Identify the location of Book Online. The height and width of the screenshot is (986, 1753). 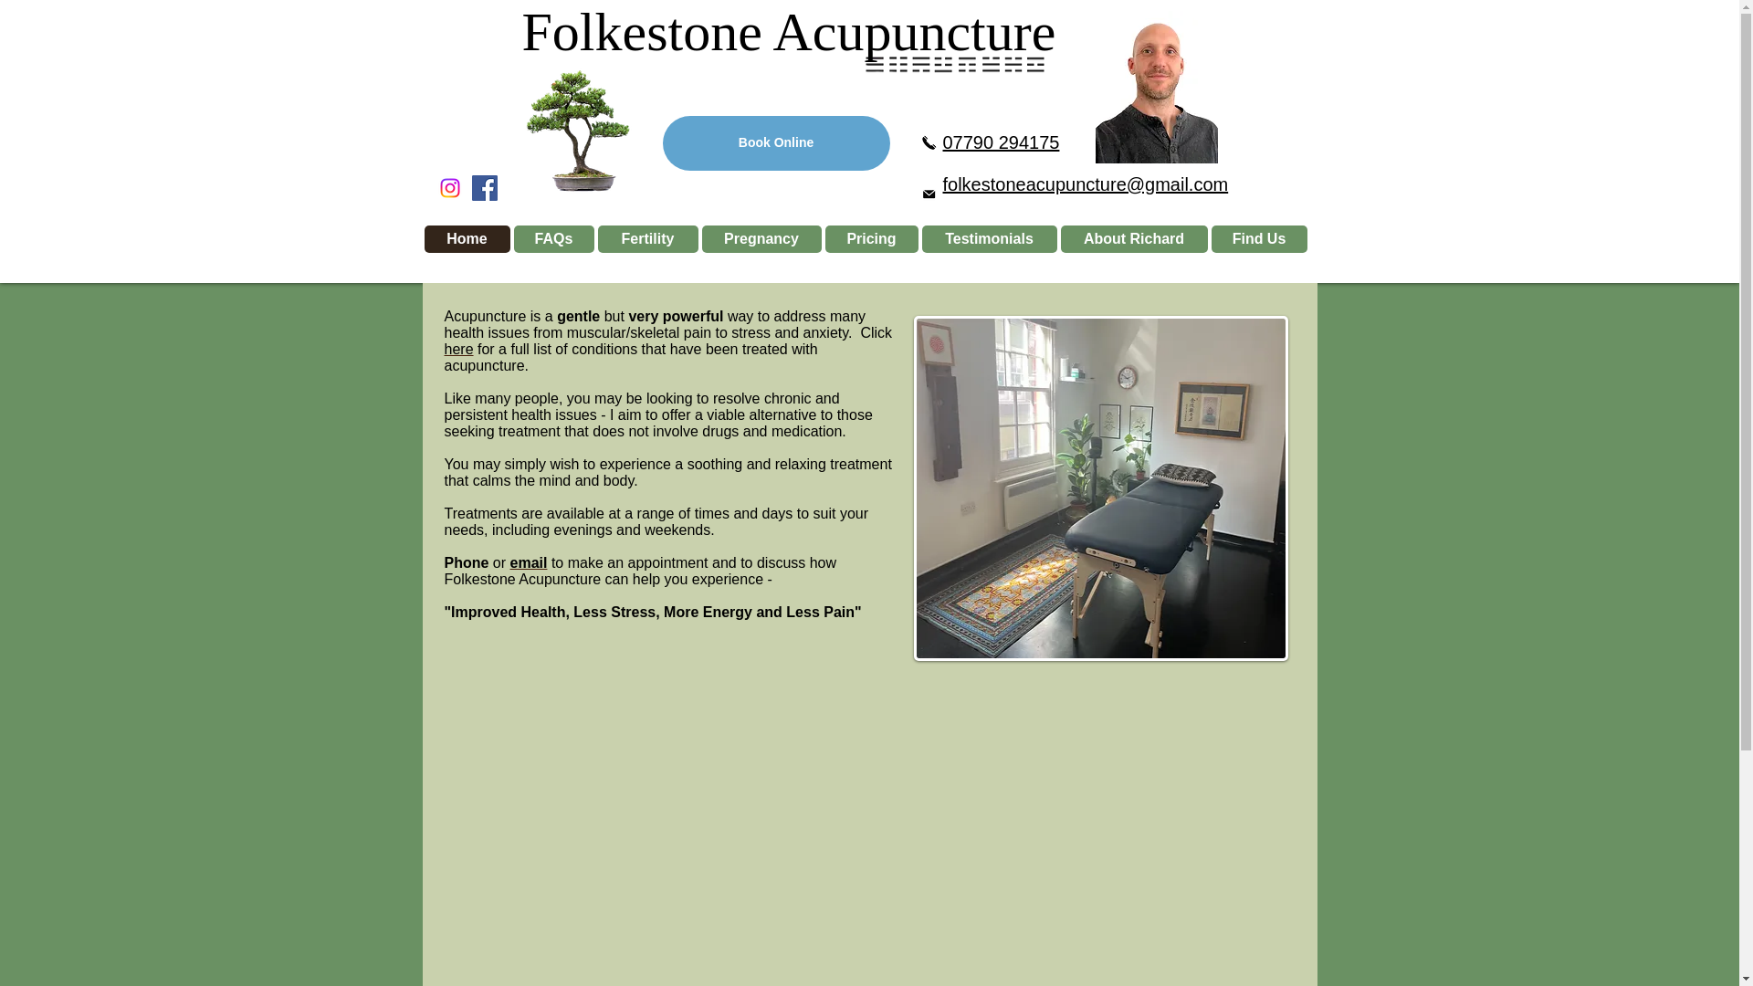
(776, 142).